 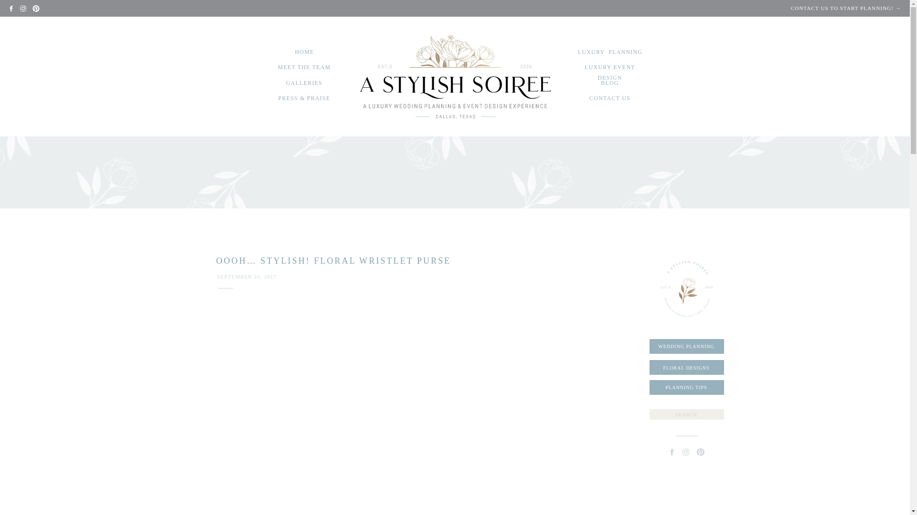 What do you see at coordinates (305, 53) in the screenshot?
I see `HOME` at bounding box center [305, 53].